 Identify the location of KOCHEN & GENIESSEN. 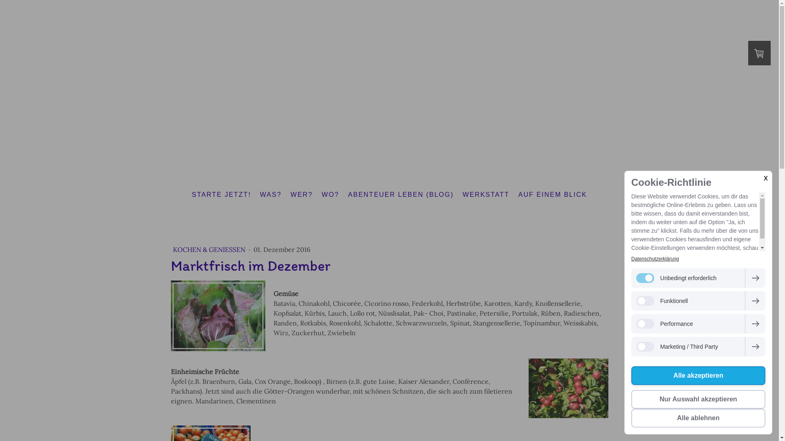
(209, 249).